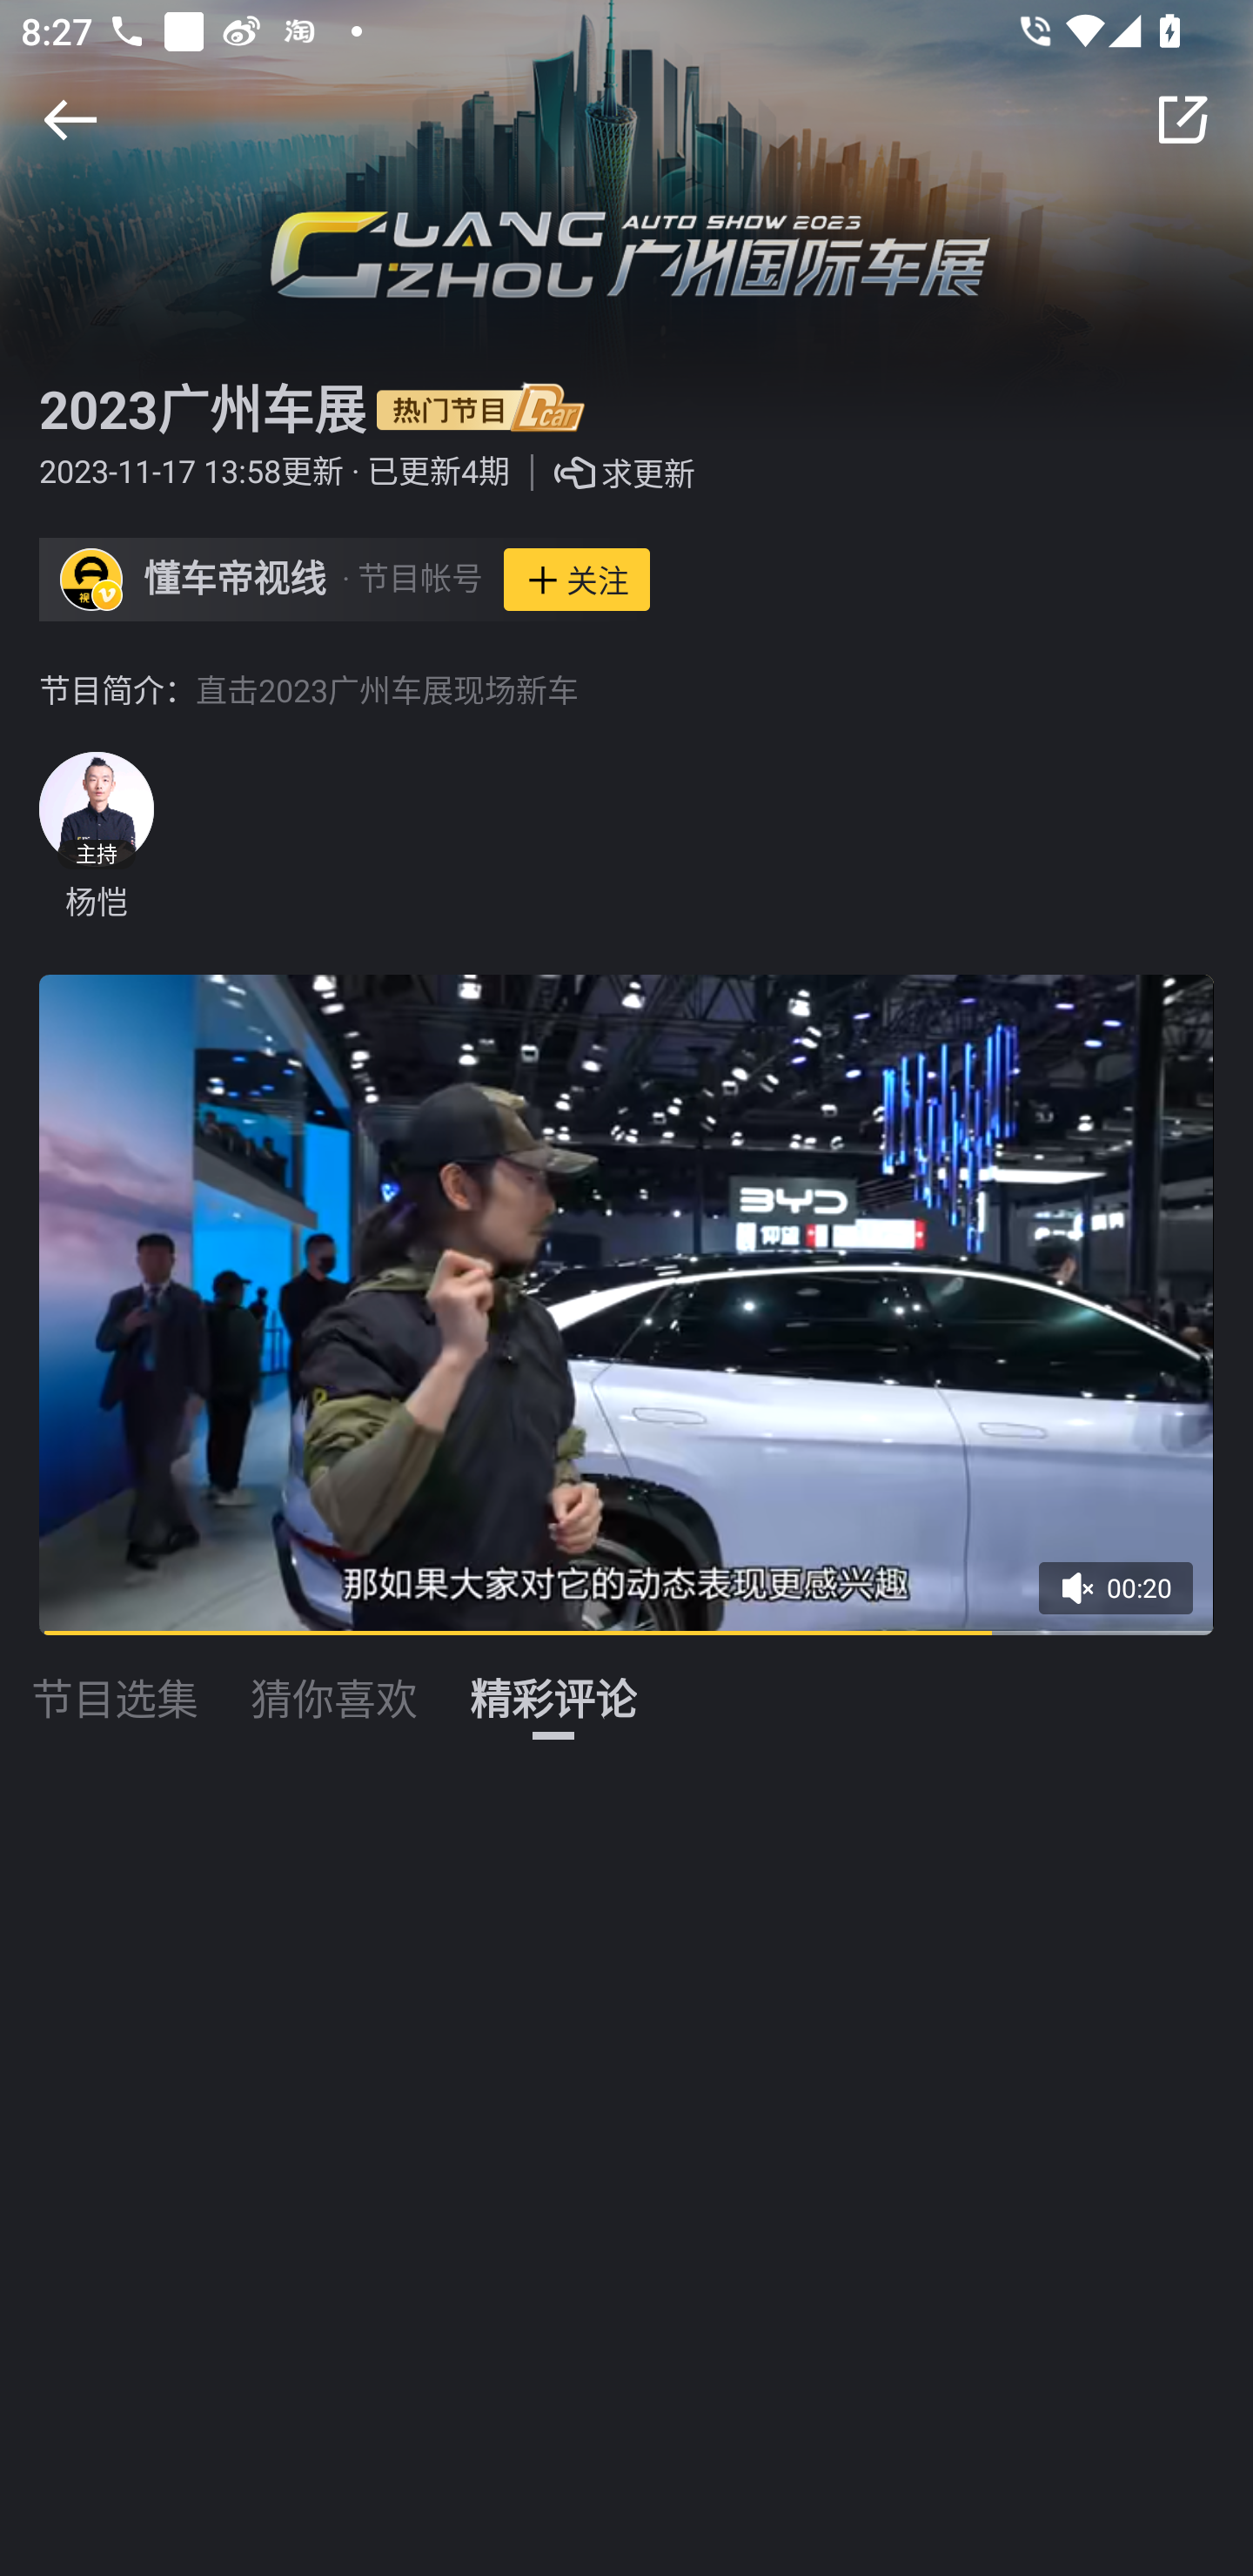  Describe the element at coordinates (576, 580) in the screenshot. I see ` 关注` at that location.